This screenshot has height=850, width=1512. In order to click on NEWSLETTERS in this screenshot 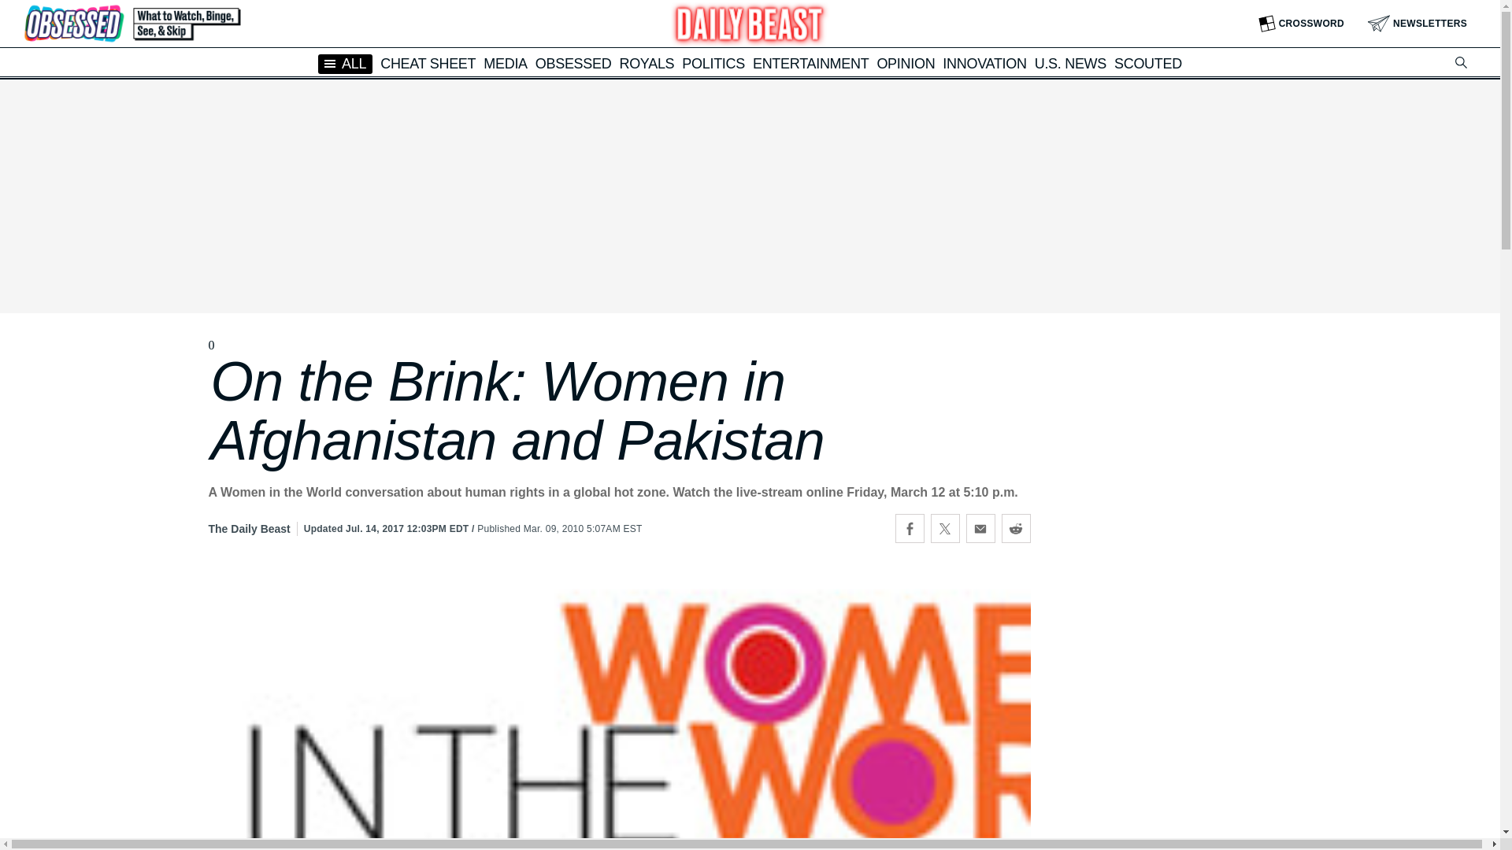, I will do `click(1417, 24)`.